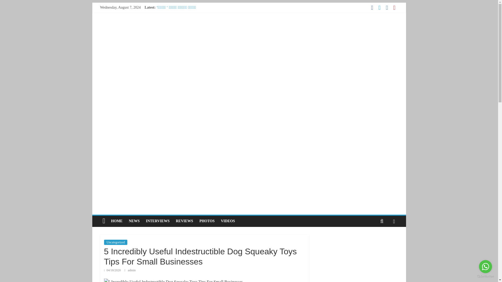  Describe the element at coordinates (134, 221) in the screenshot. I see `NEWS` at that location.